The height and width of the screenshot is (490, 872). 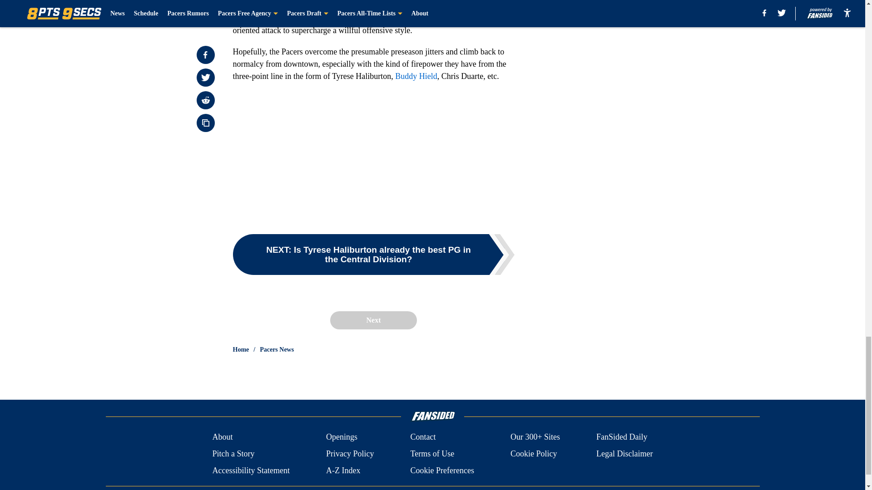 I want to click on Pacers News, so click(x=277, y=349).